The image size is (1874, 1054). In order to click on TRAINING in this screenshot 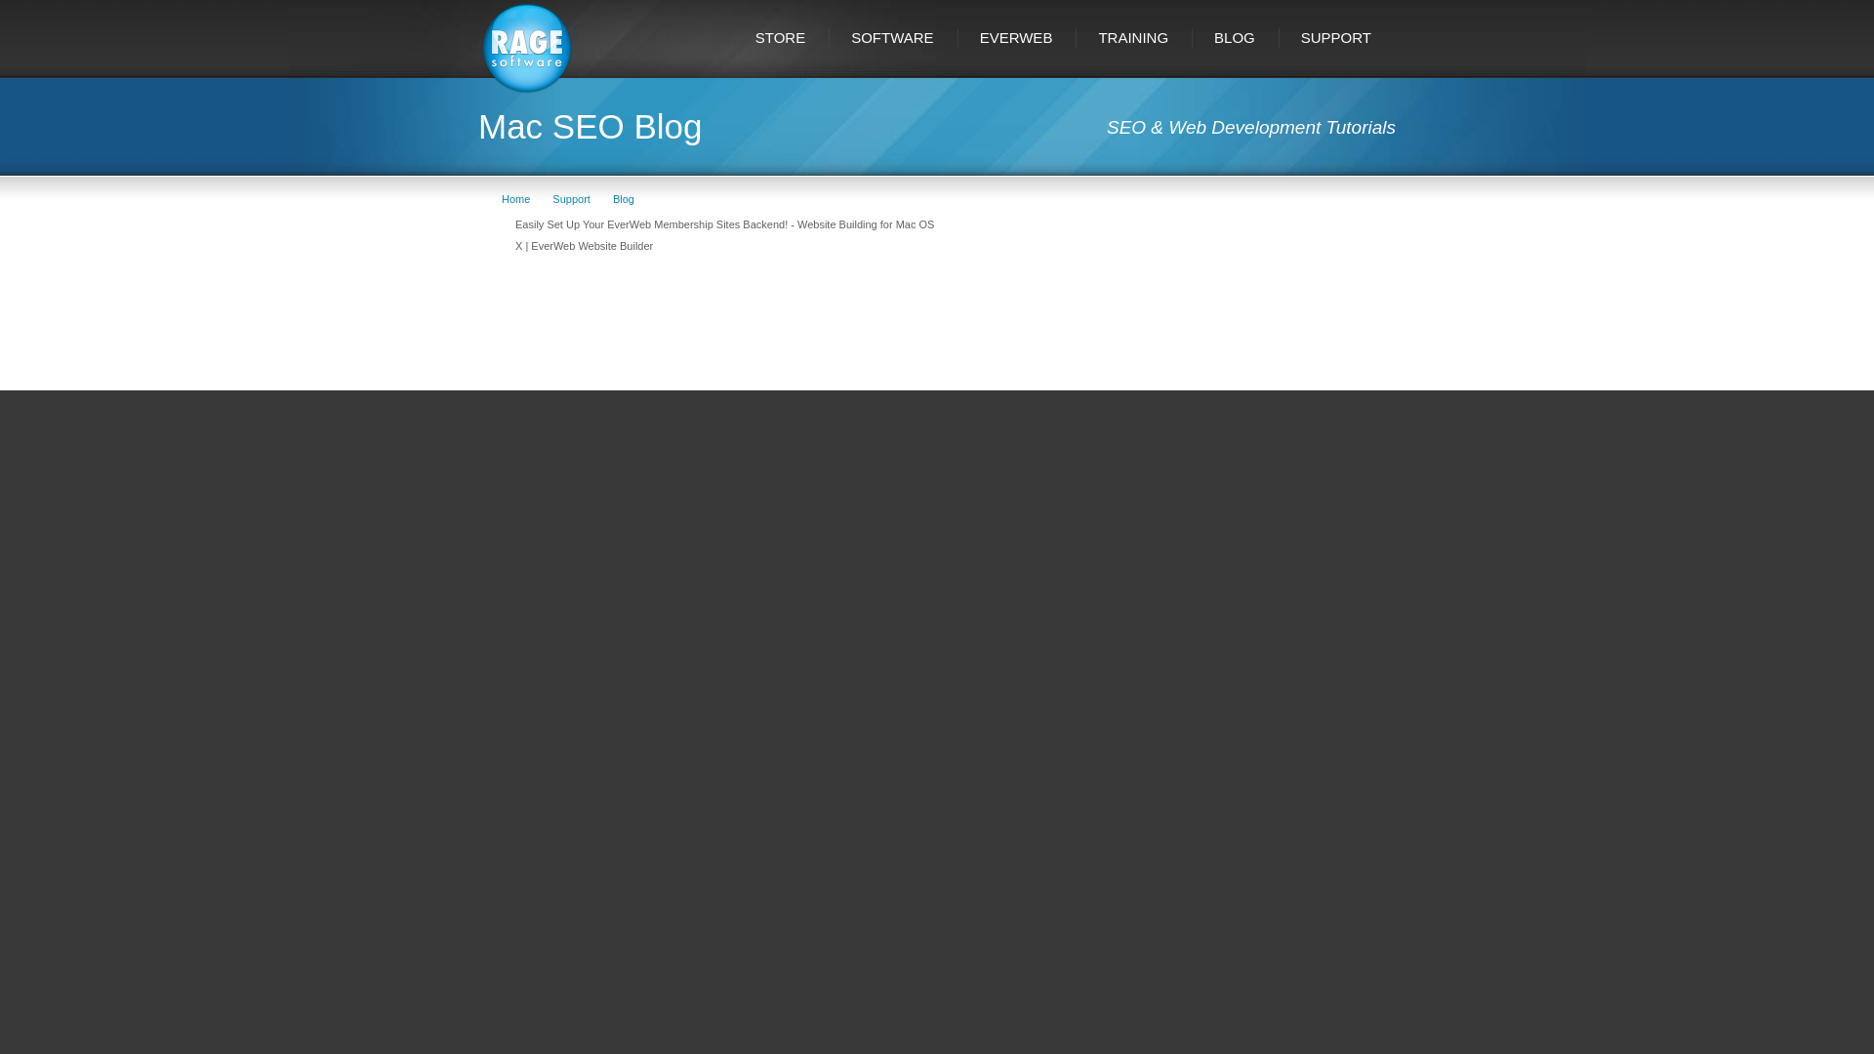, I will do `click(1134, 37)`.